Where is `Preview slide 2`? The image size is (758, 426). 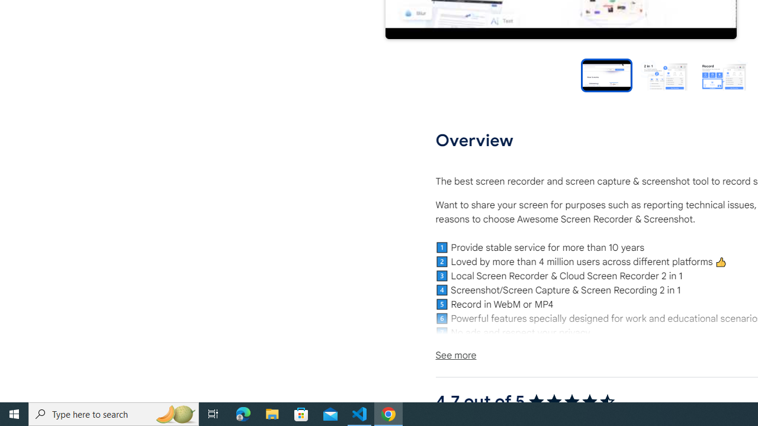
Preview slide 2 is located at coordinates (664, 75).